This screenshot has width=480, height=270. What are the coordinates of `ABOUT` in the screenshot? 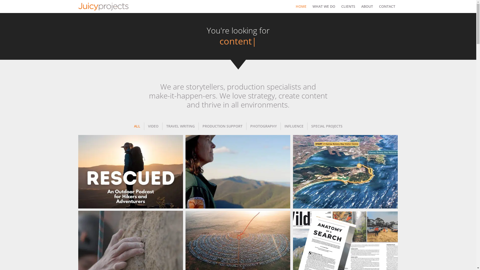 It's located at (367, 6).